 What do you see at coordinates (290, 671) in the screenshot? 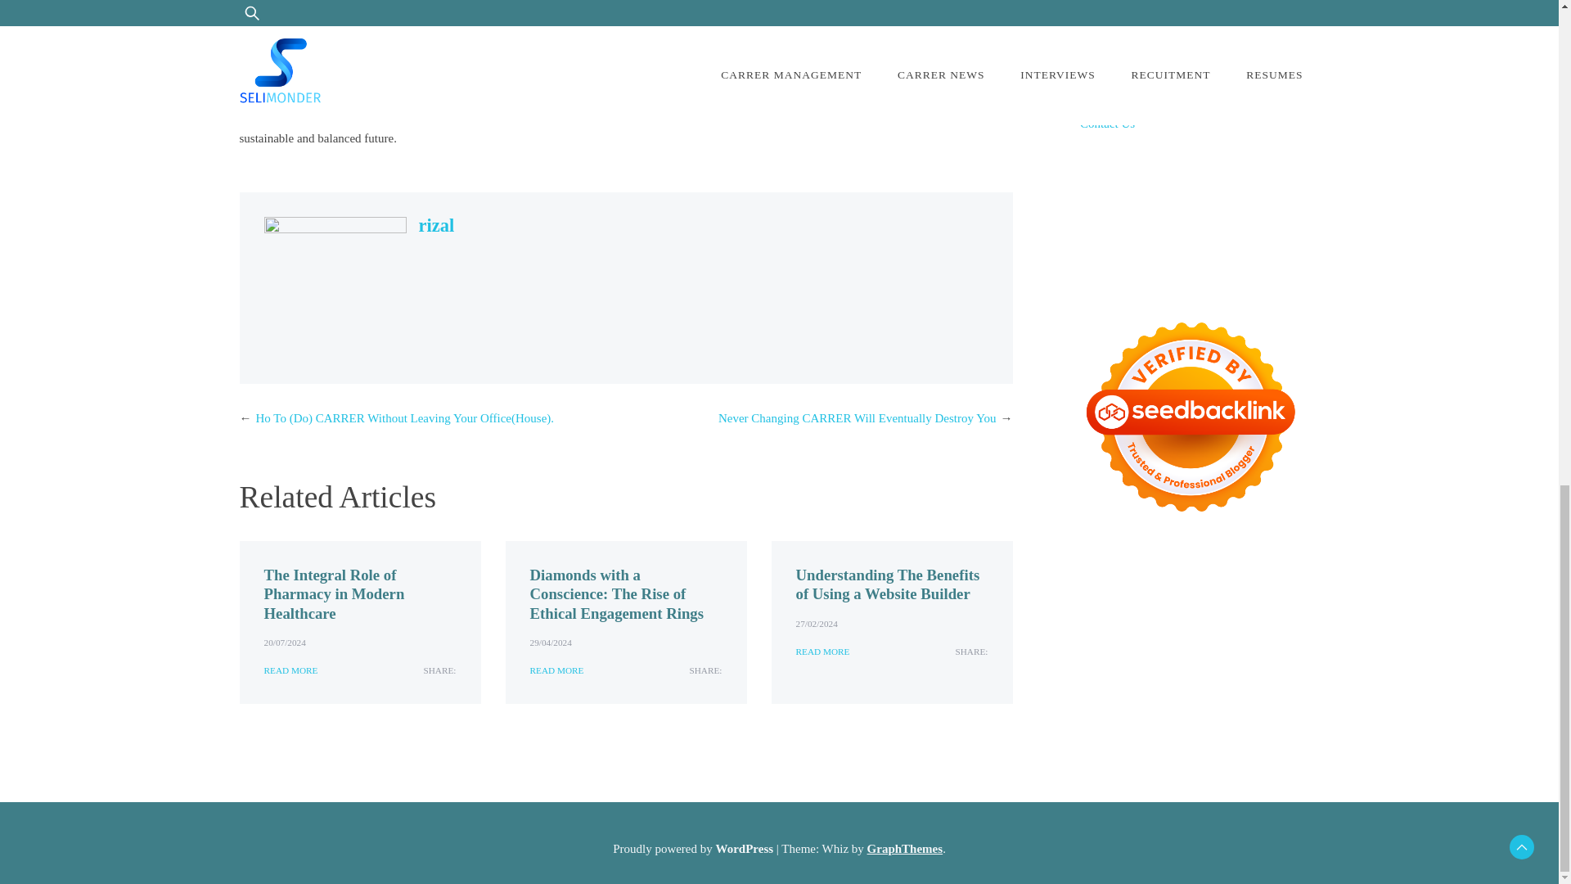
I see `READ MORE` at bounding box center [290, 671].